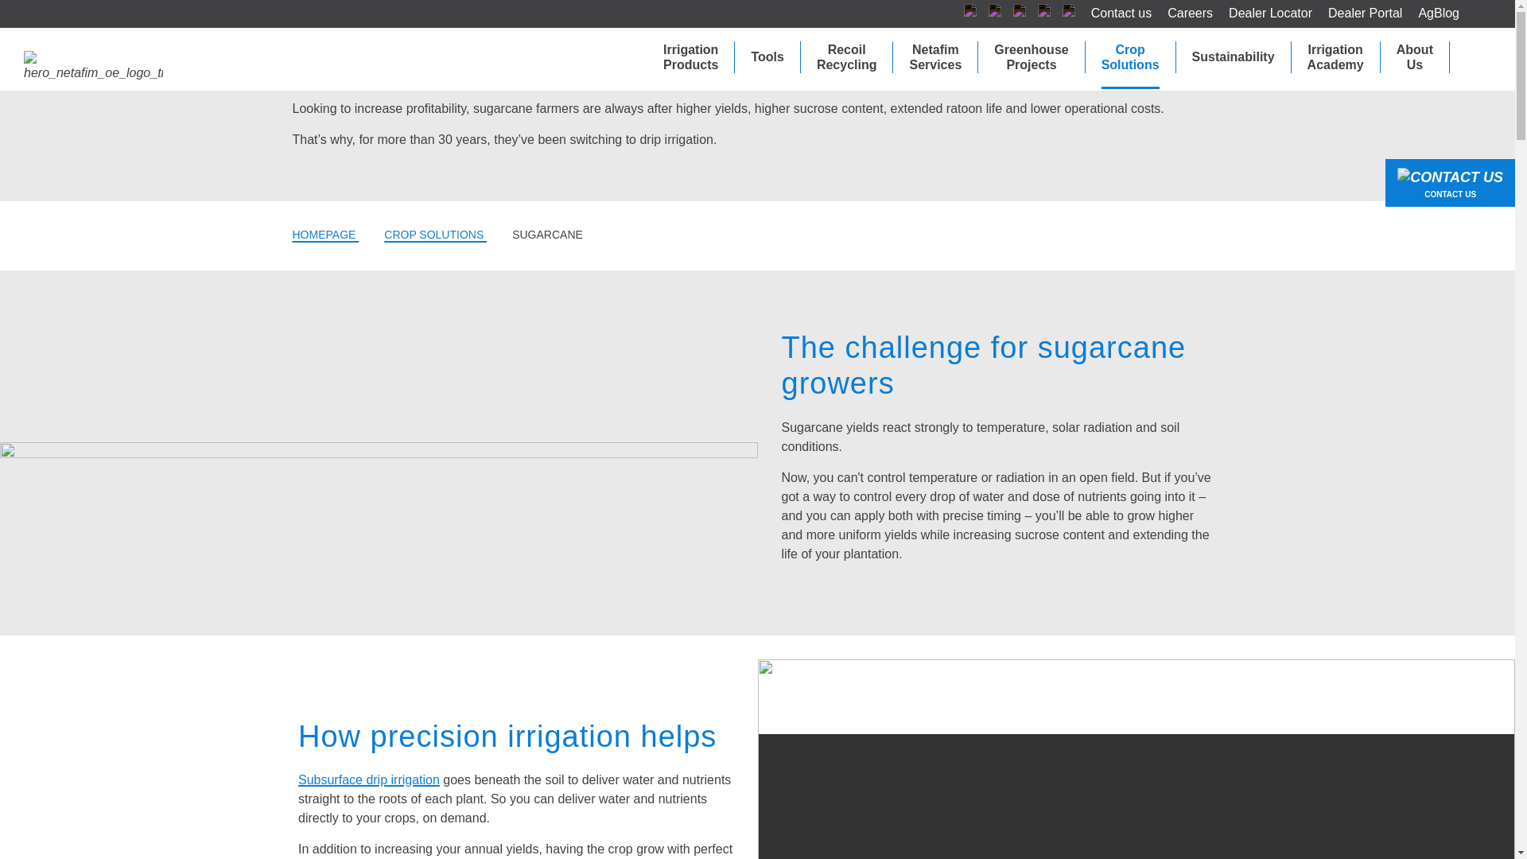  Describe the element at coordinates (1131, 57) in the screenshot. I see `Crop
Solutions` at that location.